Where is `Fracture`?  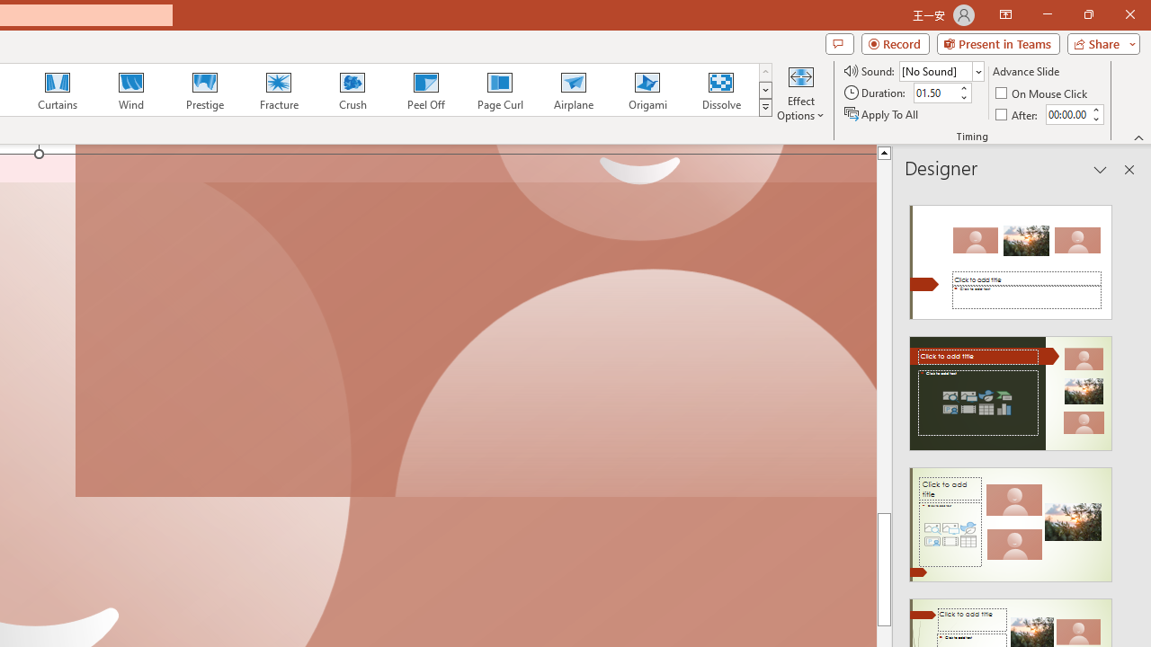
Fracture is located at coordinates (278, 90).